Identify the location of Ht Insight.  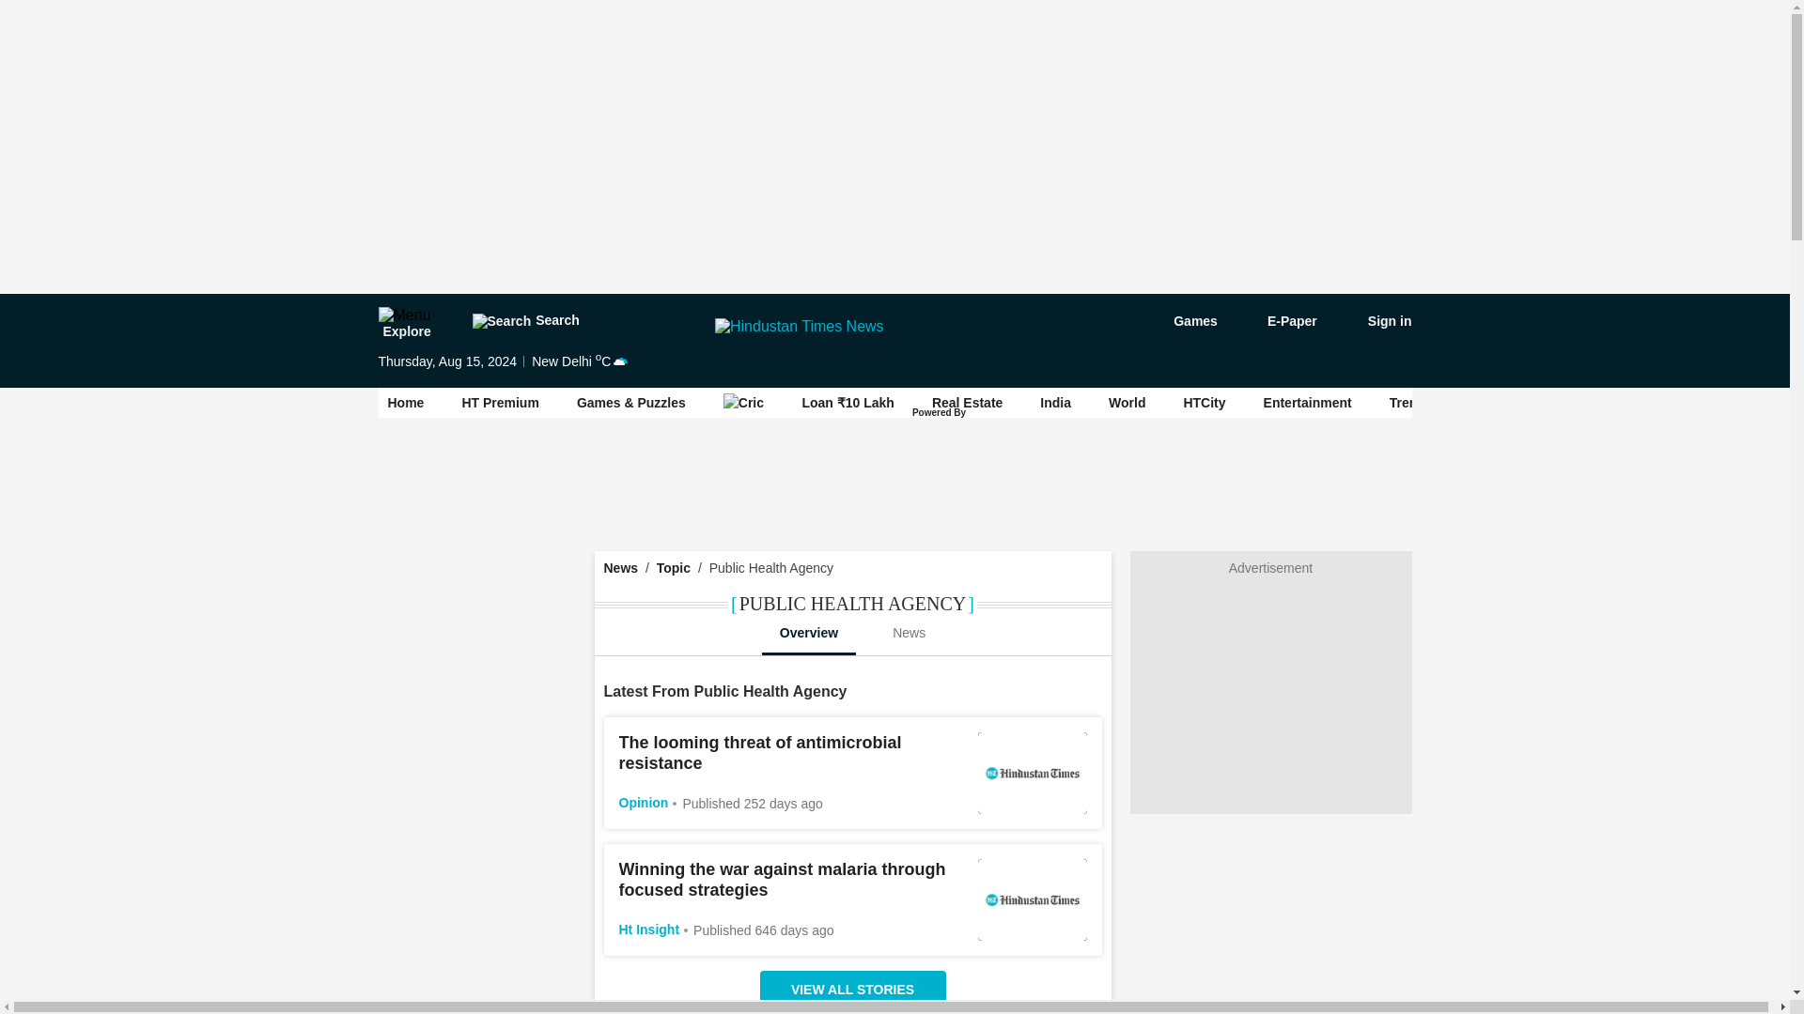
(648, 929).